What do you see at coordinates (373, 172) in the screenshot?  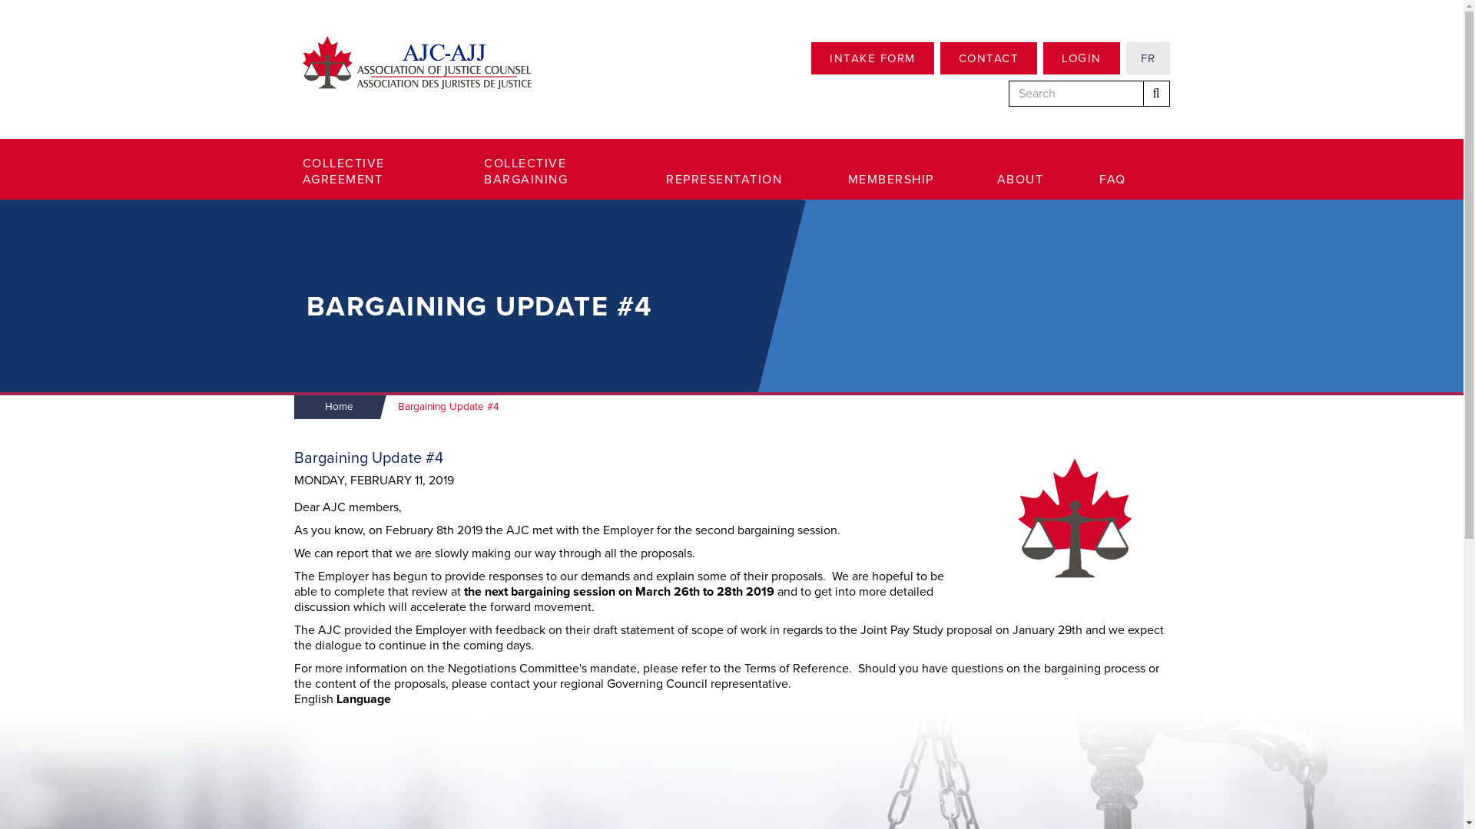 I see `COLLECTIVE AGREEMENT` at bounding box center [373, 172].